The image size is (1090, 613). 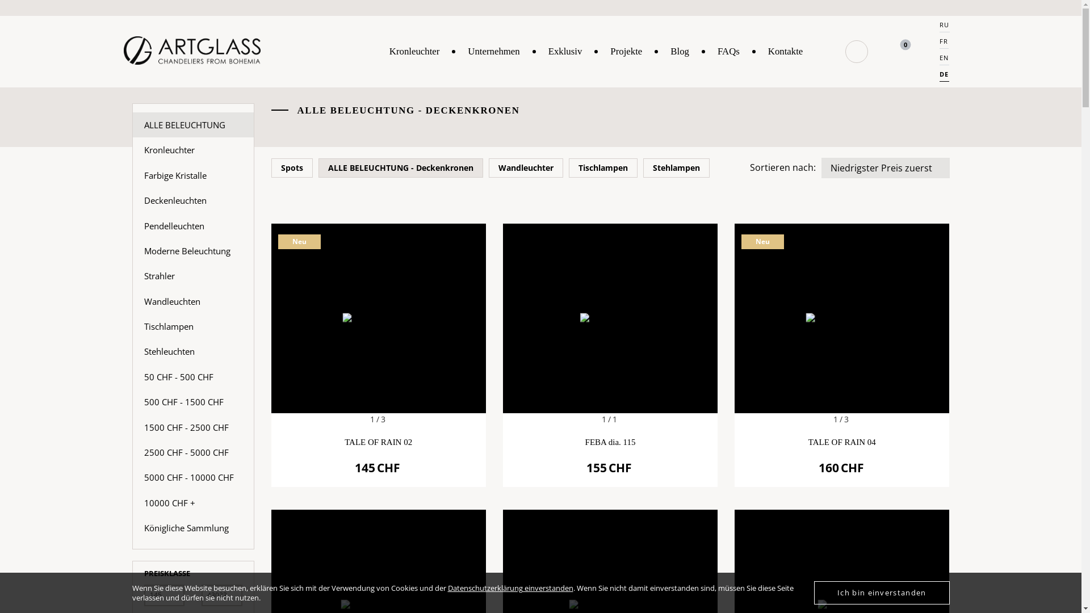 I want to click on 500 CHF - 1500 CHF, so click(x=193, y=402).